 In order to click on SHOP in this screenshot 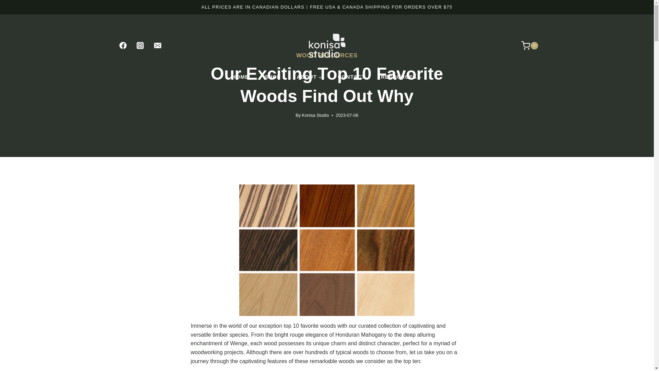, I will do `click(273, 77)`.